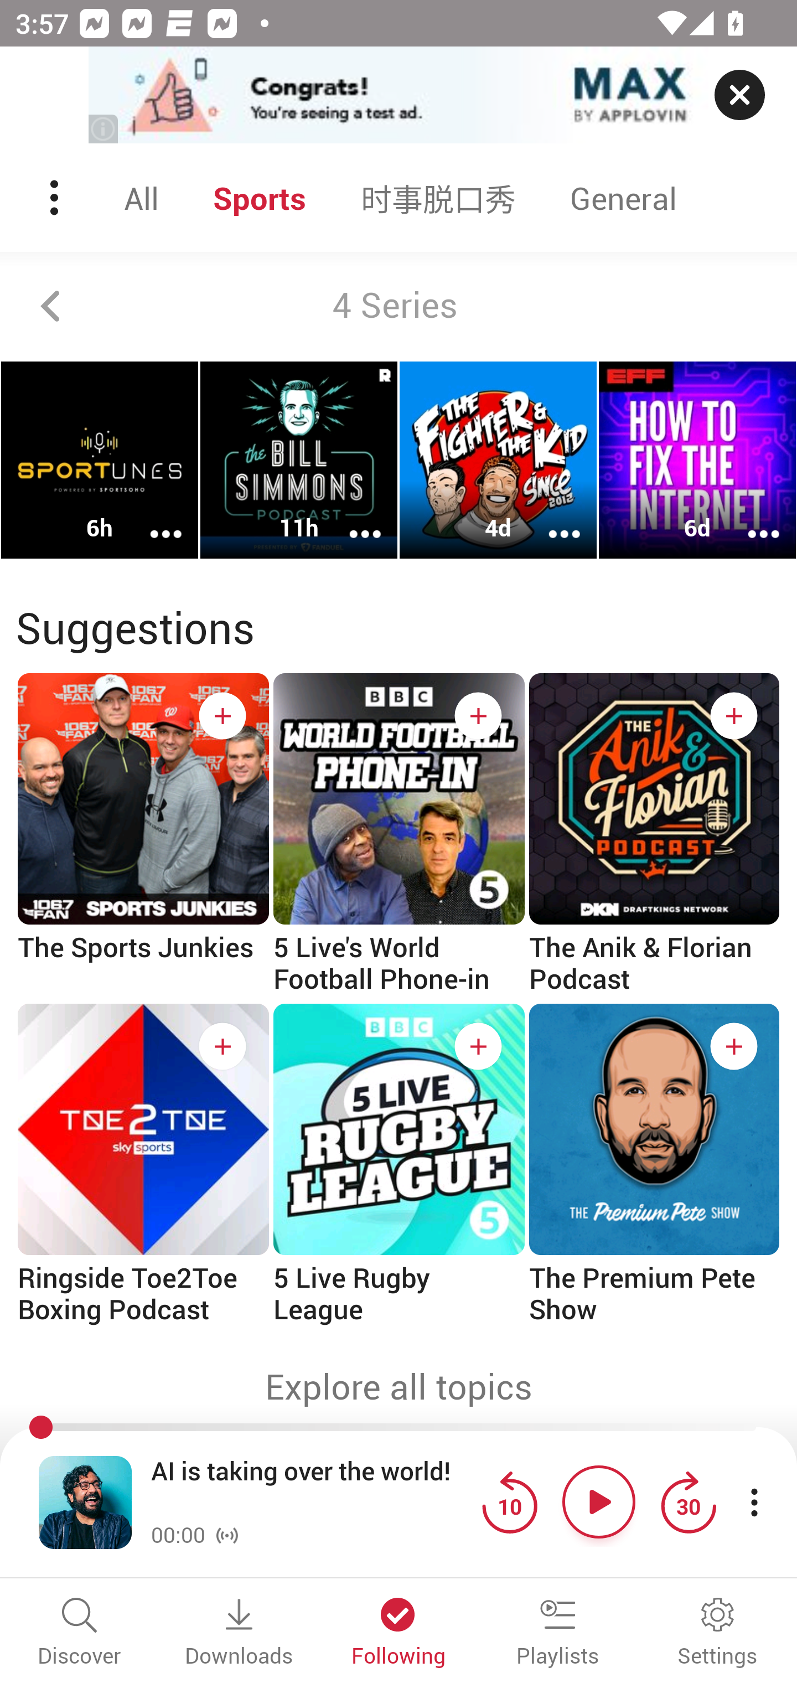 The width and height of the screenshot is (797, 1683). What do you see at coordinates (222, 716) in the screenshot?
I see `Subscribe button` at bounding box center [222, 716].